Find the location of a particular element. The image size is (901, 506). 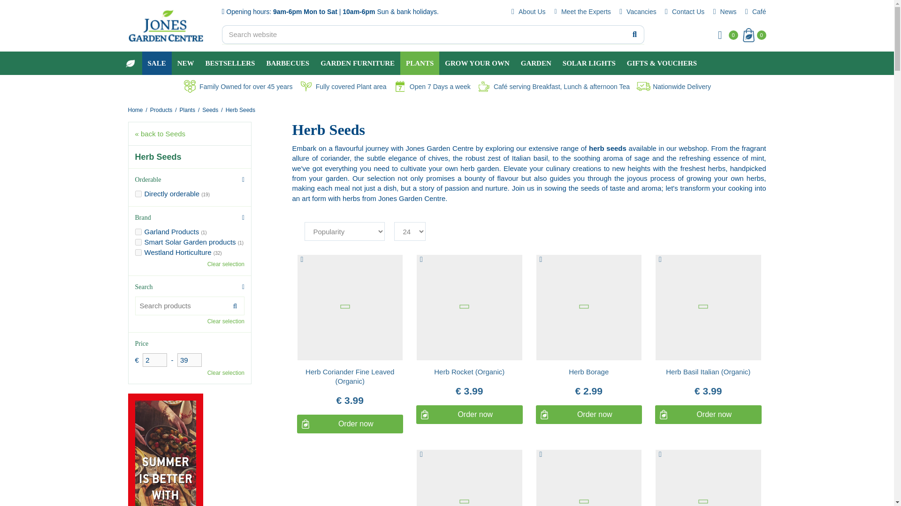

Vacancies is located at coordinates (637, 11).